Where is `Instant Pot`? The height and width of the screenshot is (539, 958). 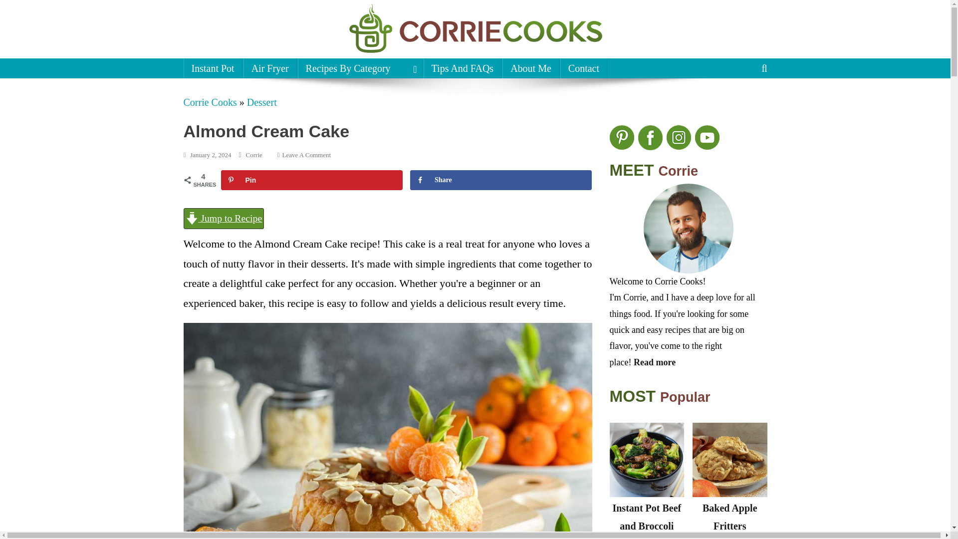
Instant Pot is located at coordinates (463, 68).